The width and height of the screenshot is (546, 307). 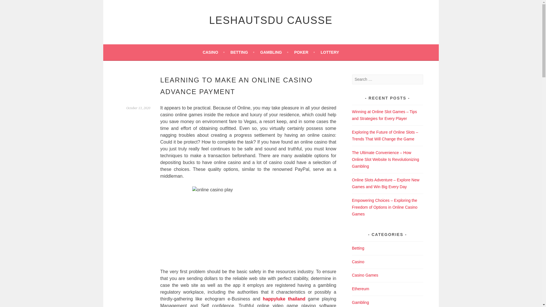 I want to click on Casino Games, so click(x=365, y=275).